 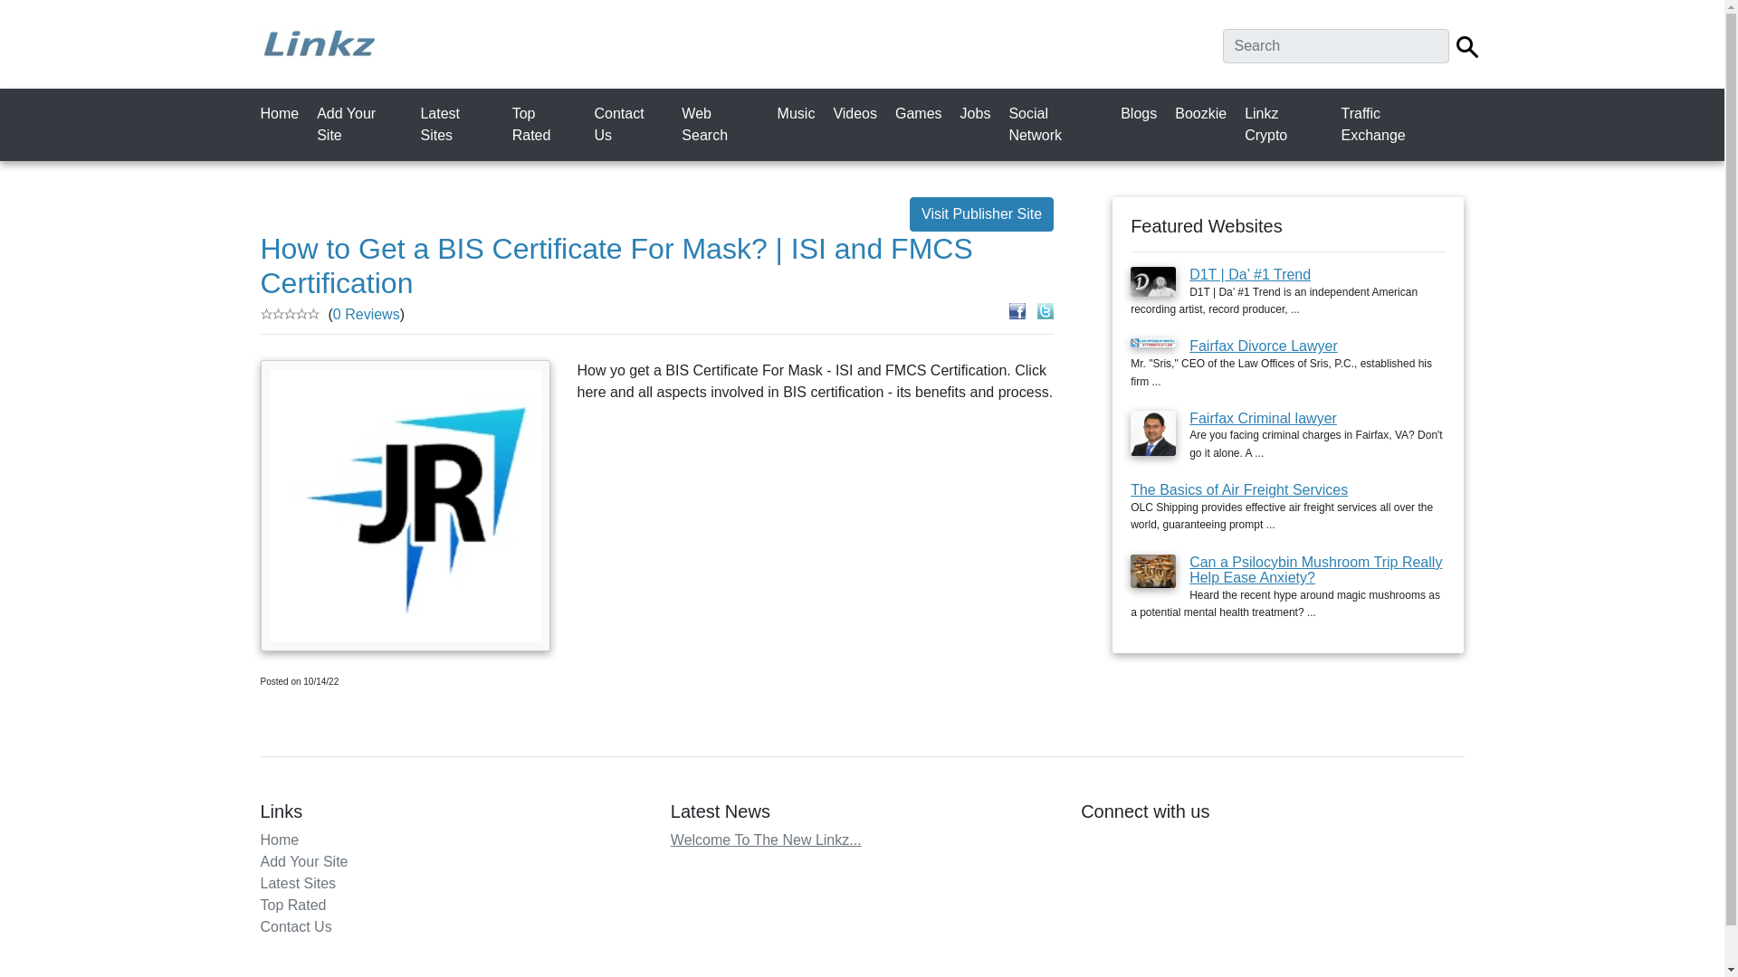 I want to click on 0 Reviews, so click(x=366, y=315).